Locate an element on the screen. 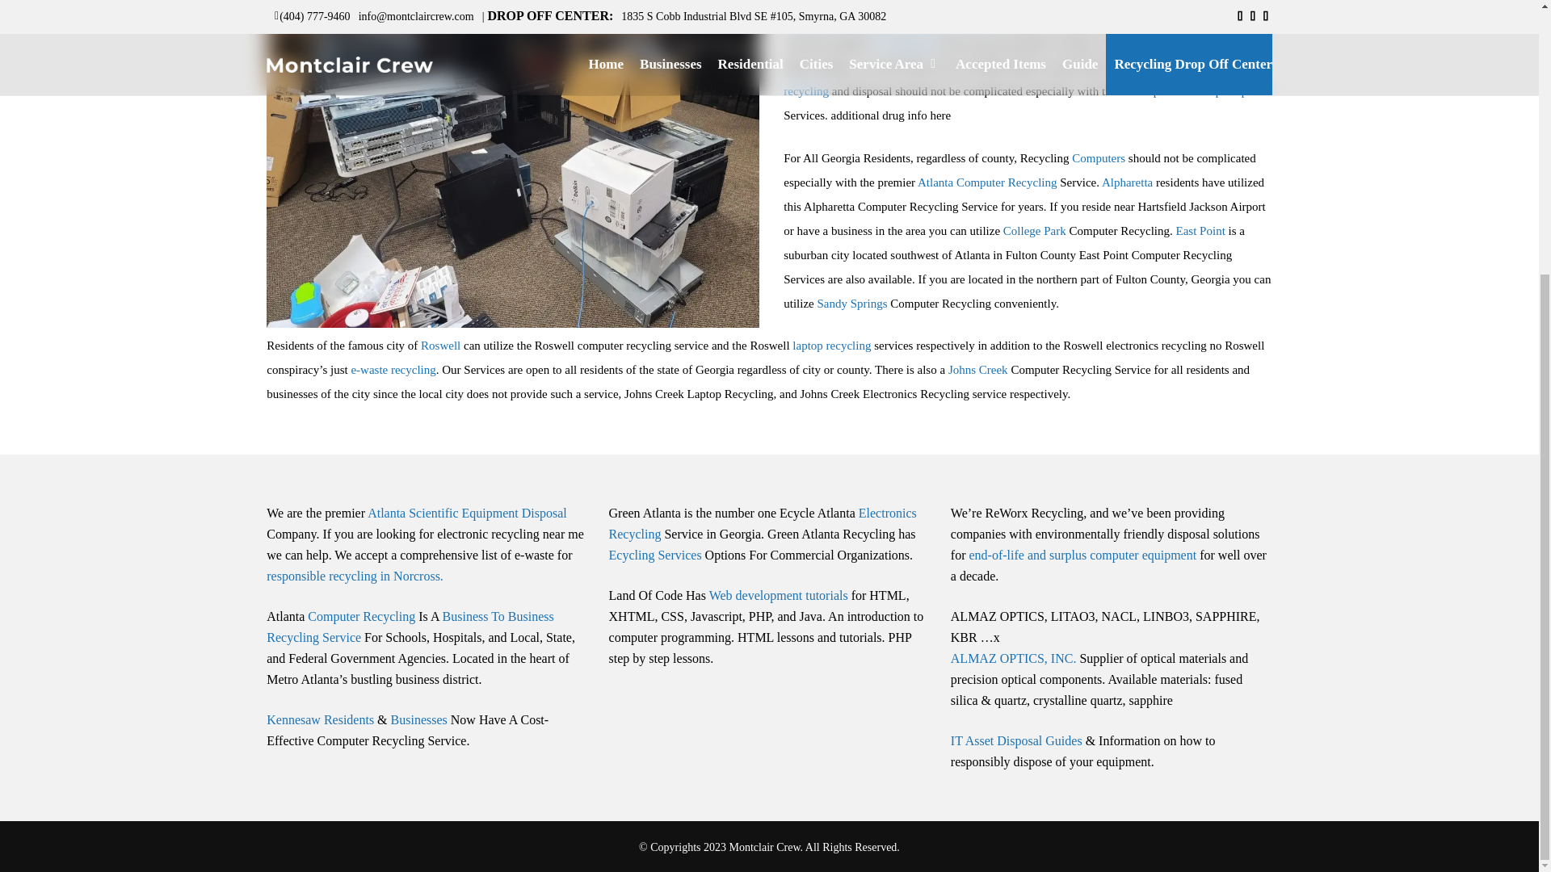 This screenshot has height=872, width=1551. Electronics Recycling is located at coordinates (952, 19).